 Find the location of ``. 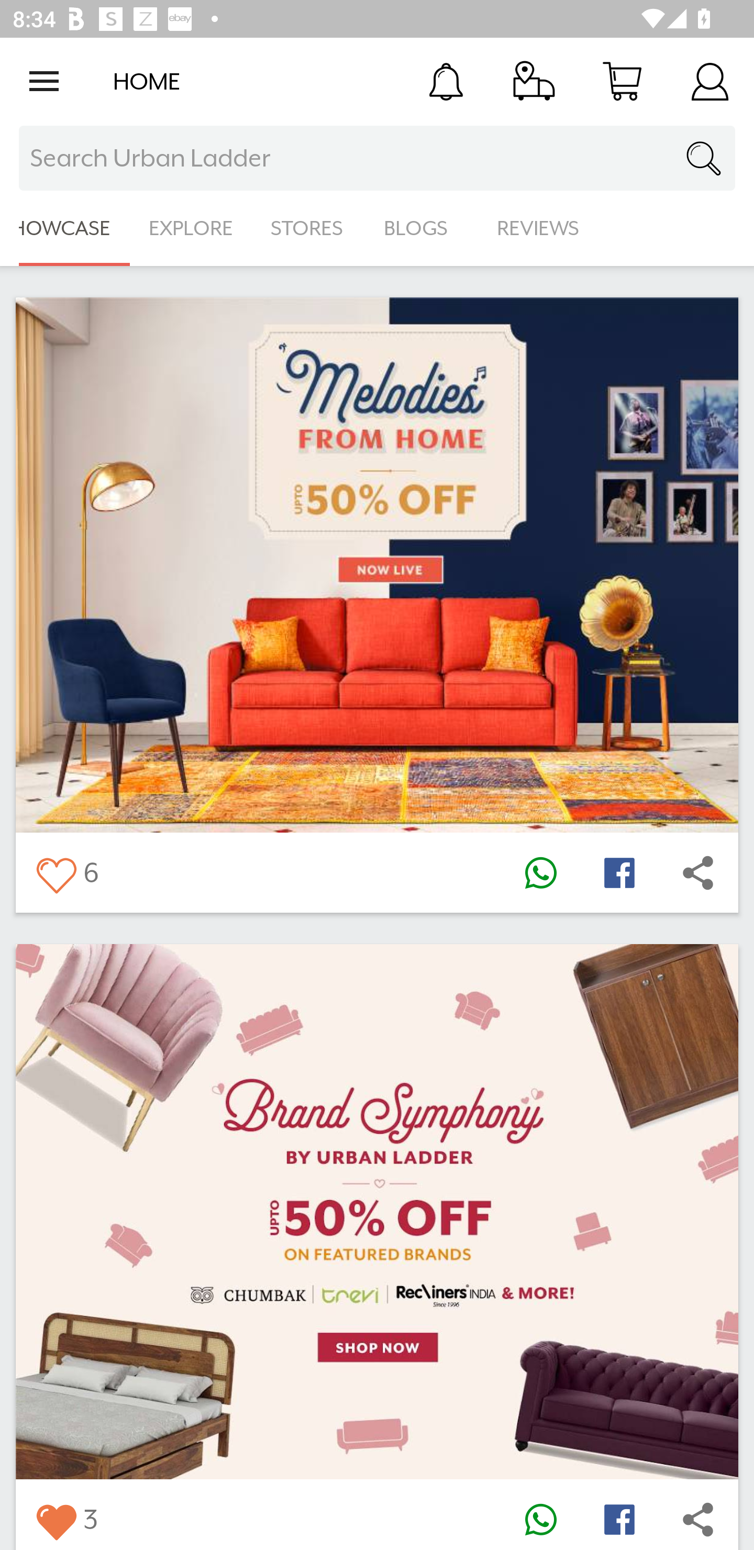

 is located at coordinates (56, 872).